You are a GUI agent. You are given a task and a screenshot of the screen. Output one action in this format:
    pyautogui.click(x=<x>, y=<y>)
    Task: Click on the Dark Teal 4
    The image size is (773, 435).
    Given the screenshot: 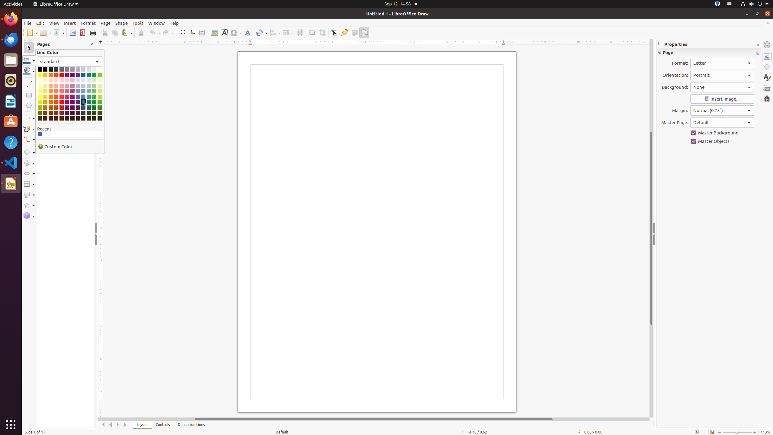 What is the action you would take?
    pyautogui.click(x=89, y=118)
    